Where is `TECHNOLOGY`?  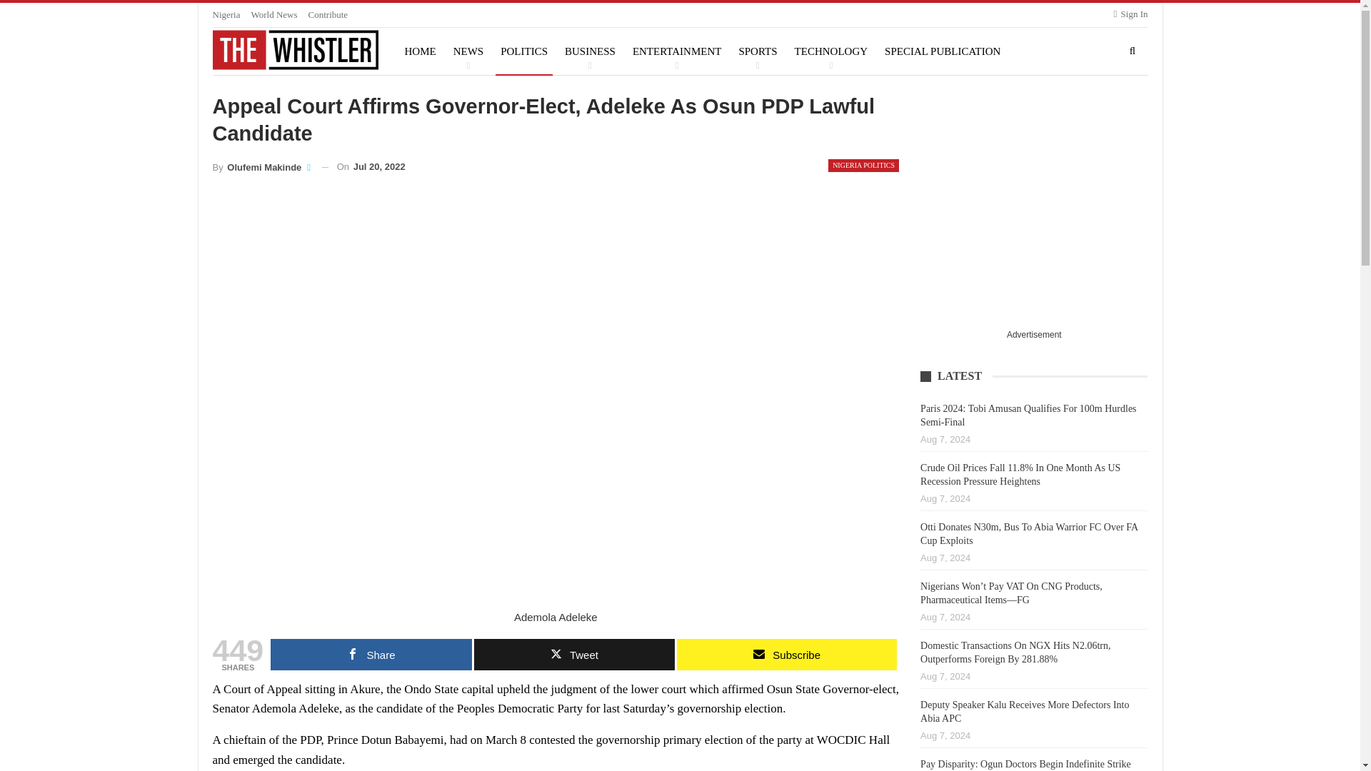
TECHNOLOGY is located at coordinates (831, 51).